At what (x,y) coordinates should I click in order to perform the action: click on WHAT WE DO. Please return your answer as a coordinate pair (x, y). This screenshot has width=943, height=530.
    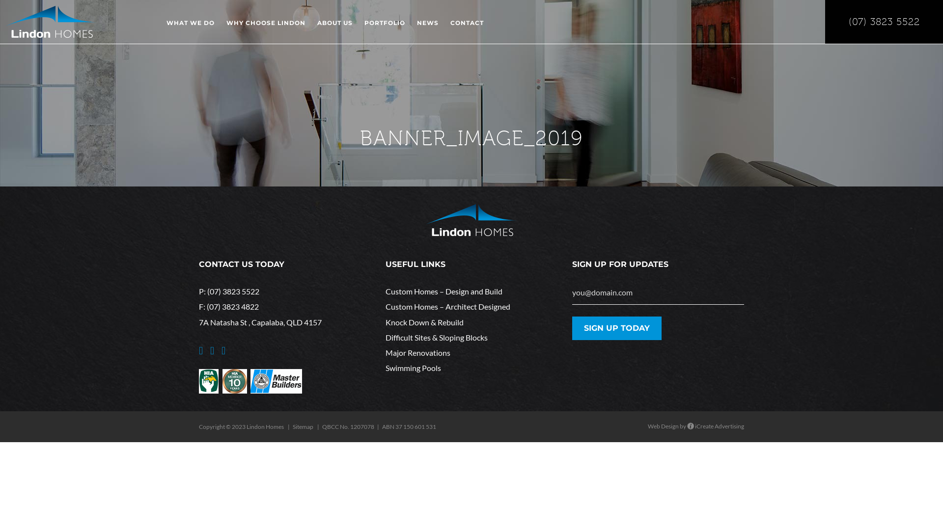
    Looking at the image, I should click on (191, 28).